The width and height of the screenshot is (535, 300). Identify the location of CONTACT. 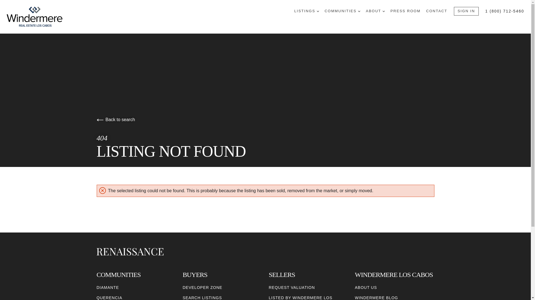
(436, 11).